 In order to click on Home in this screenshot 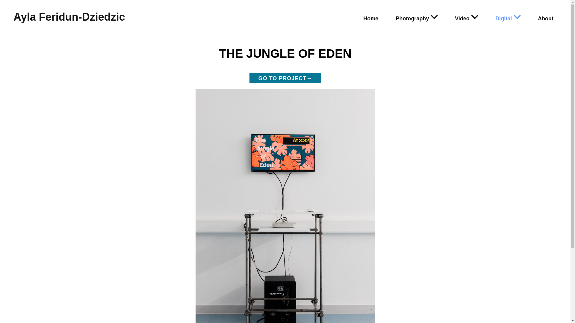, I will do `click(371, 19)`.